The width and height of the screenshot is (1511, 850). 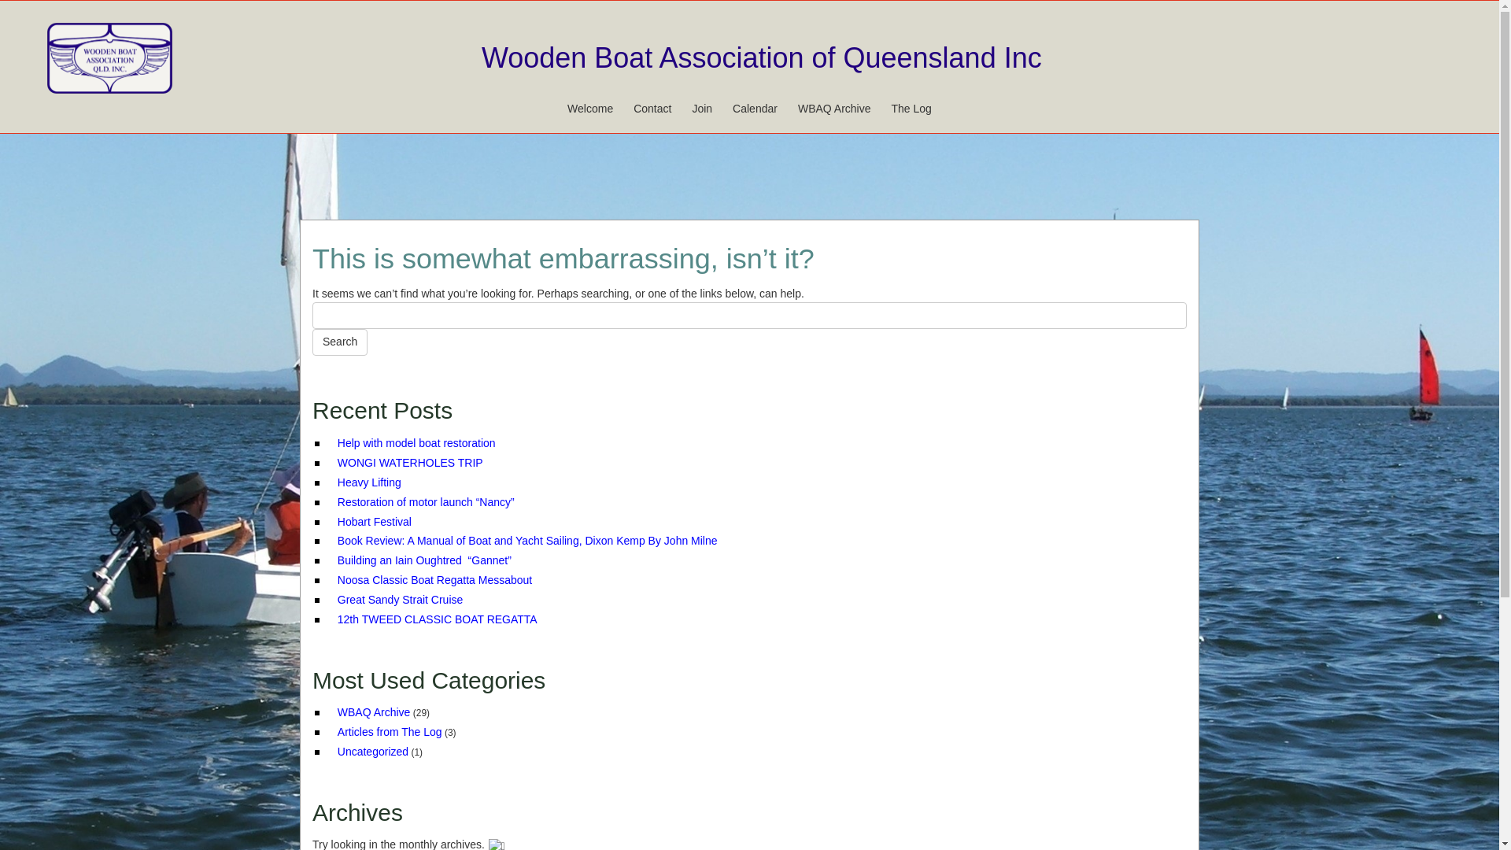 I want to click on Articles from The Log, so click(x=390, y=732).